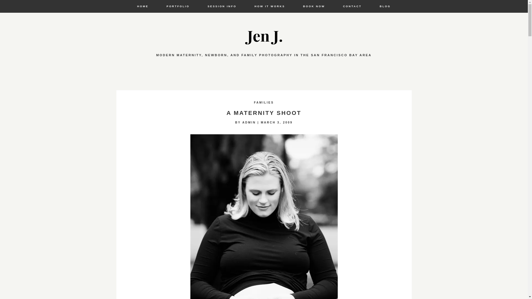 The image size is (532, 299). What do you see at coordinates (142, 6) in the screenshot?
I see `HOME` at bounding box center [142, 6].